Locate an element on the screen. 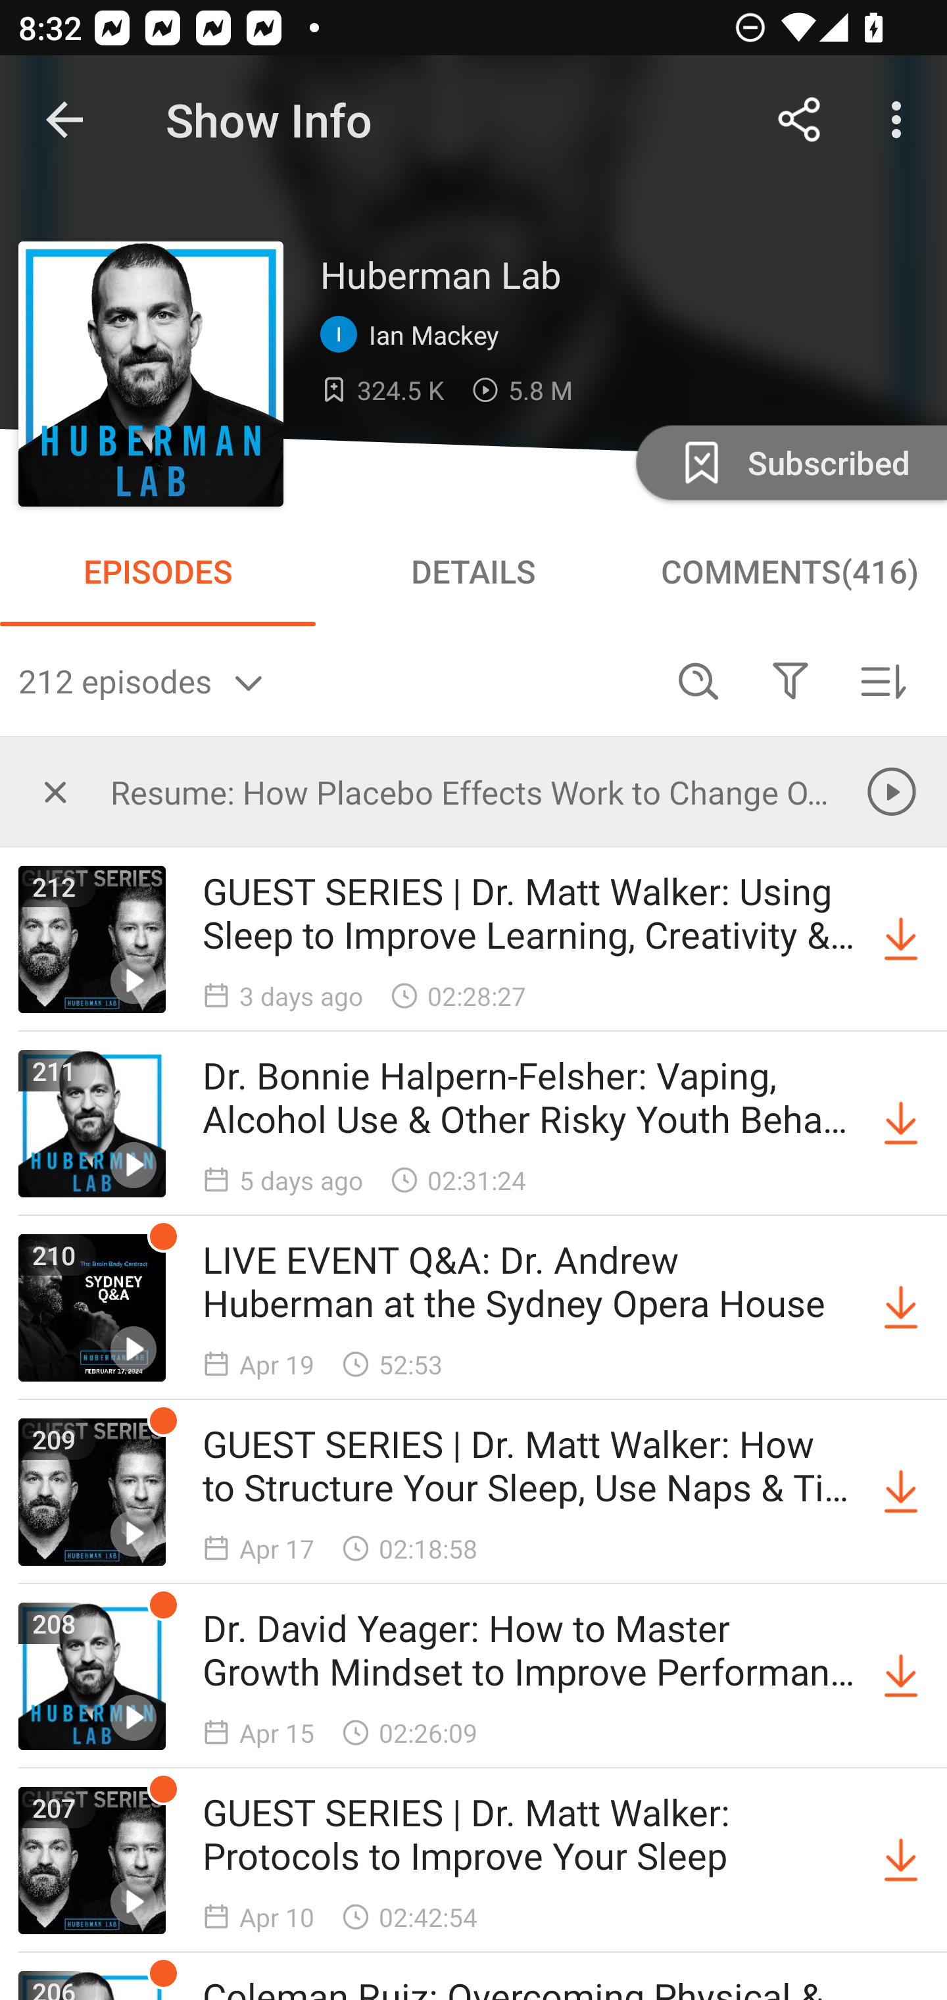  Download is located at coordinates (901, 1492).